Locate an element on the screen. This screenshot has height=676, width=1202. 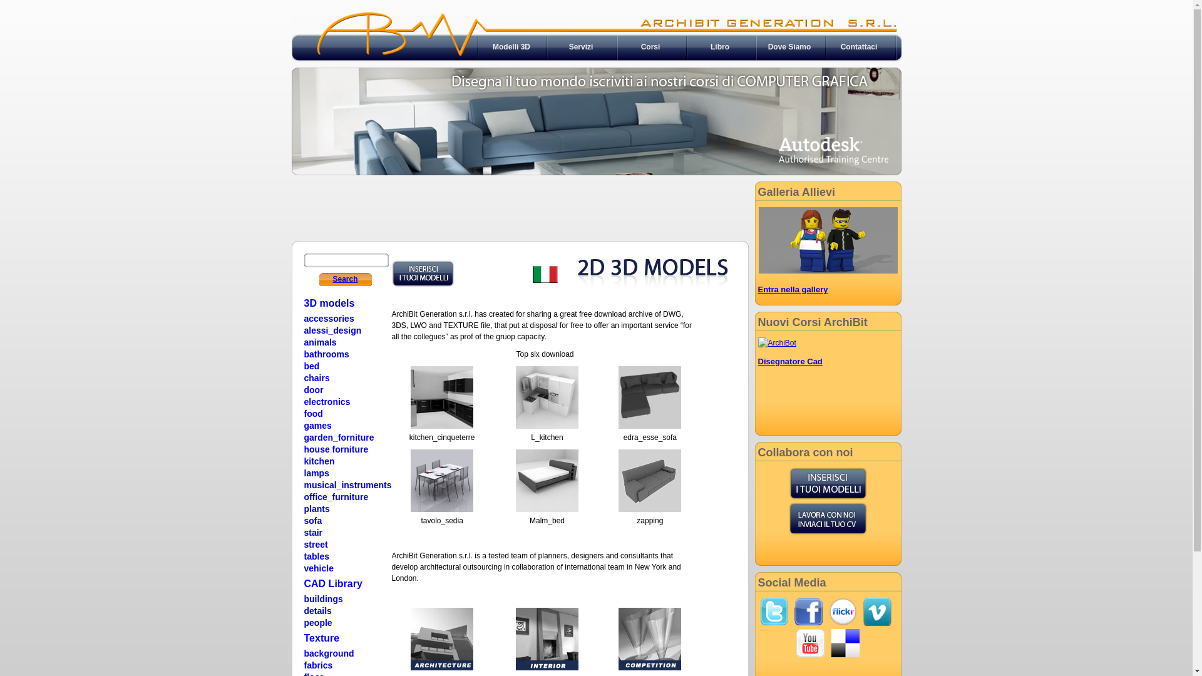
bed is located at coordinates (312, 366).